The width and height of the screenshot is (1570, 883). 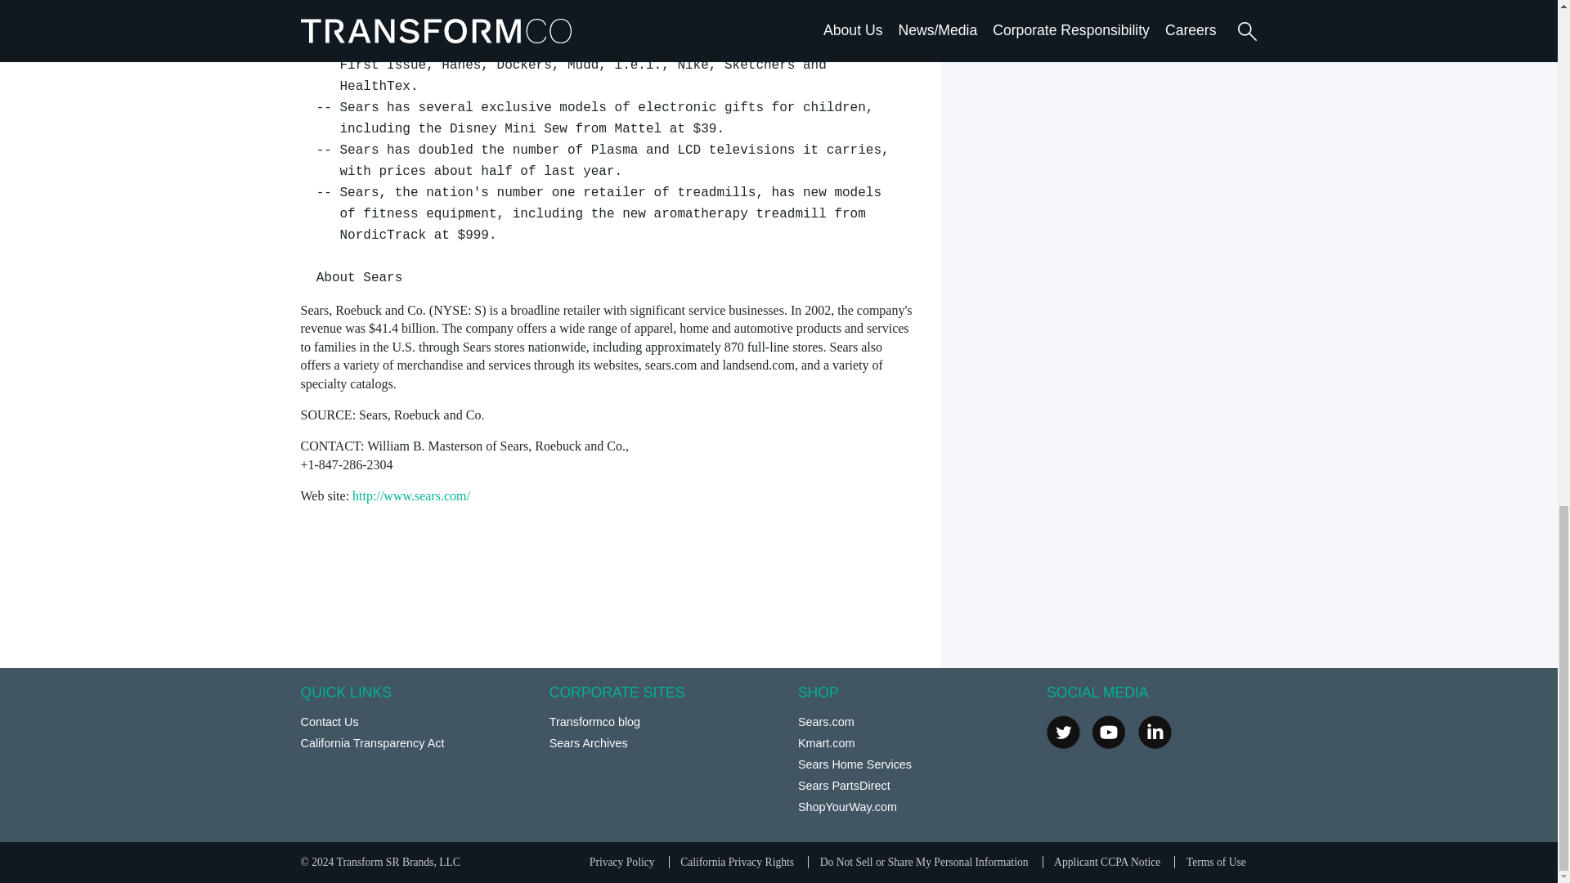 I want to click on Follow us on YouTube, so click(x=1109, y=731).